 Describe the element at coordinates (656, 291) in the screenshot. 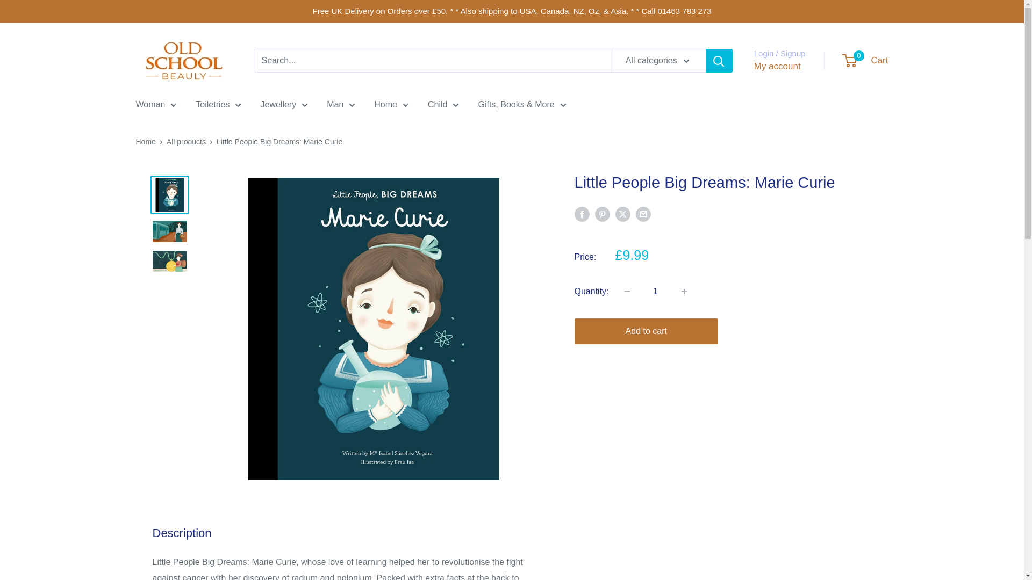

I see `1` at that location.